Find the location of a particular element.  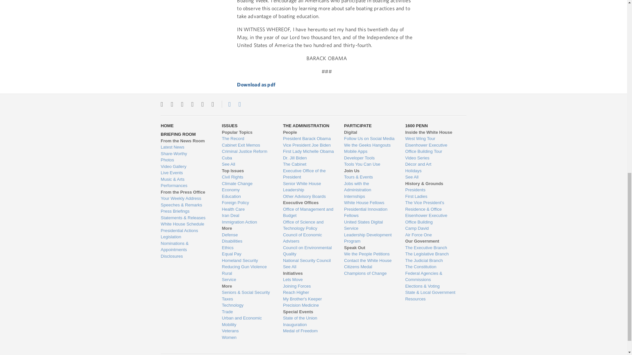

View the photo of the day and other galleries is located at coordinates (186, 160).